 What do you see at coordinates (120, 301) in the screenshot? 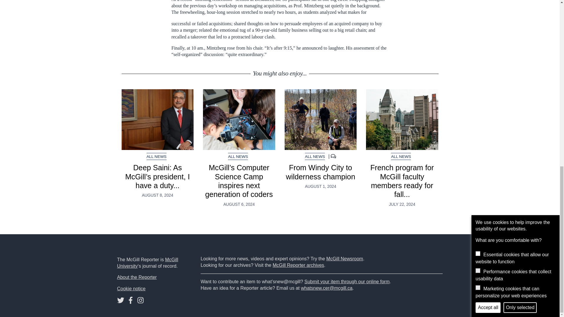
I see `Follow us on X` at bounding box center [120, 301].